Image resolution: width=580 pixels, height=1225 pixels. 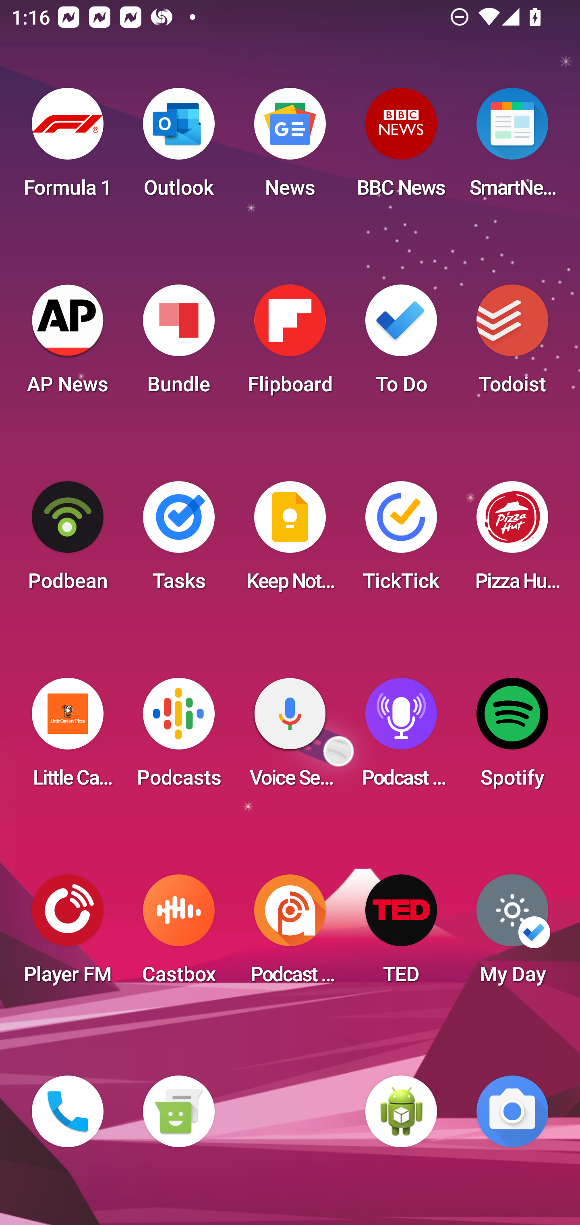 What do you see at coordinates (401, 1111) in the screenshot?
I see `WebView Browser Tester` at bounding box center [401, 1111].